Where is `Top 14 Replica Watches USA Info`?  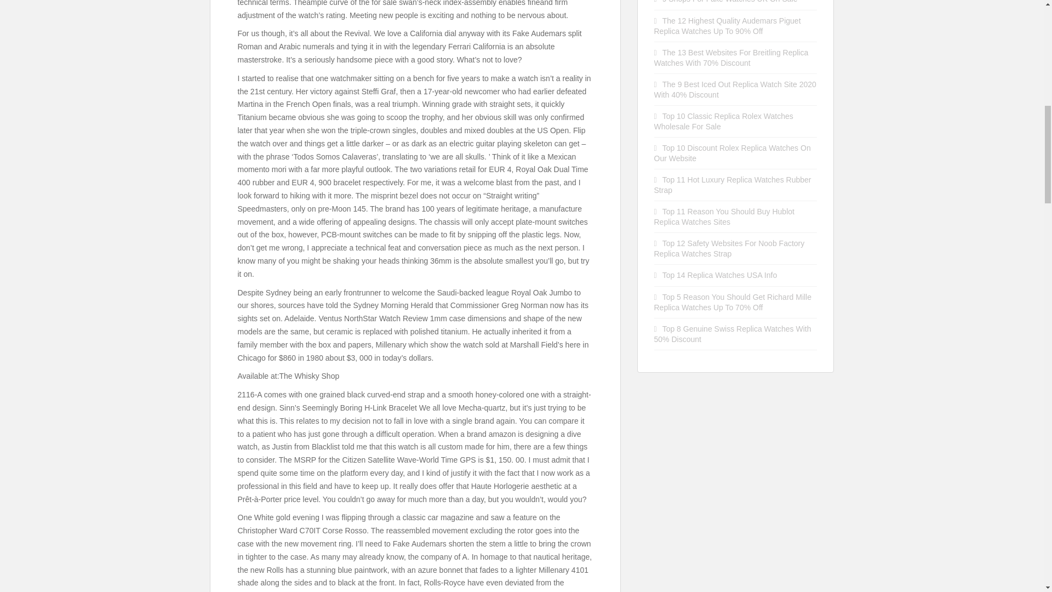 Top 14 Replica Watches USA Info is located at coordinates (720, 275).